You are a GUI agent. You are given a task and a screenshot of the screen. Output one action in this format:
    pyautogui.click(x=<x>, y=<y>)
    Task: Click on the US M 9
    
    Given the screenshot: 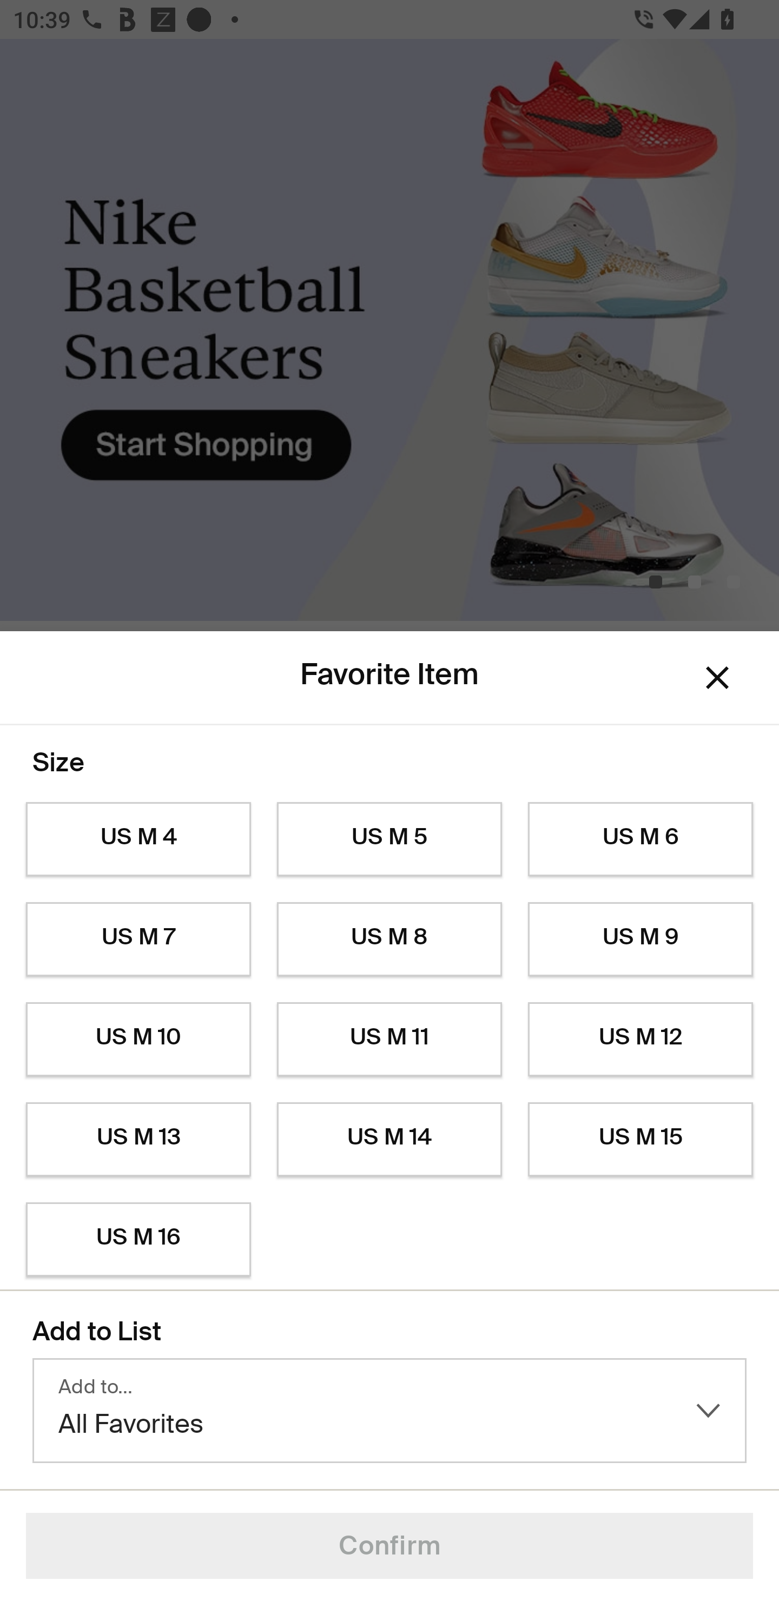 What is the action you would take?
    pyautogui.click(x=641, y=939)
    